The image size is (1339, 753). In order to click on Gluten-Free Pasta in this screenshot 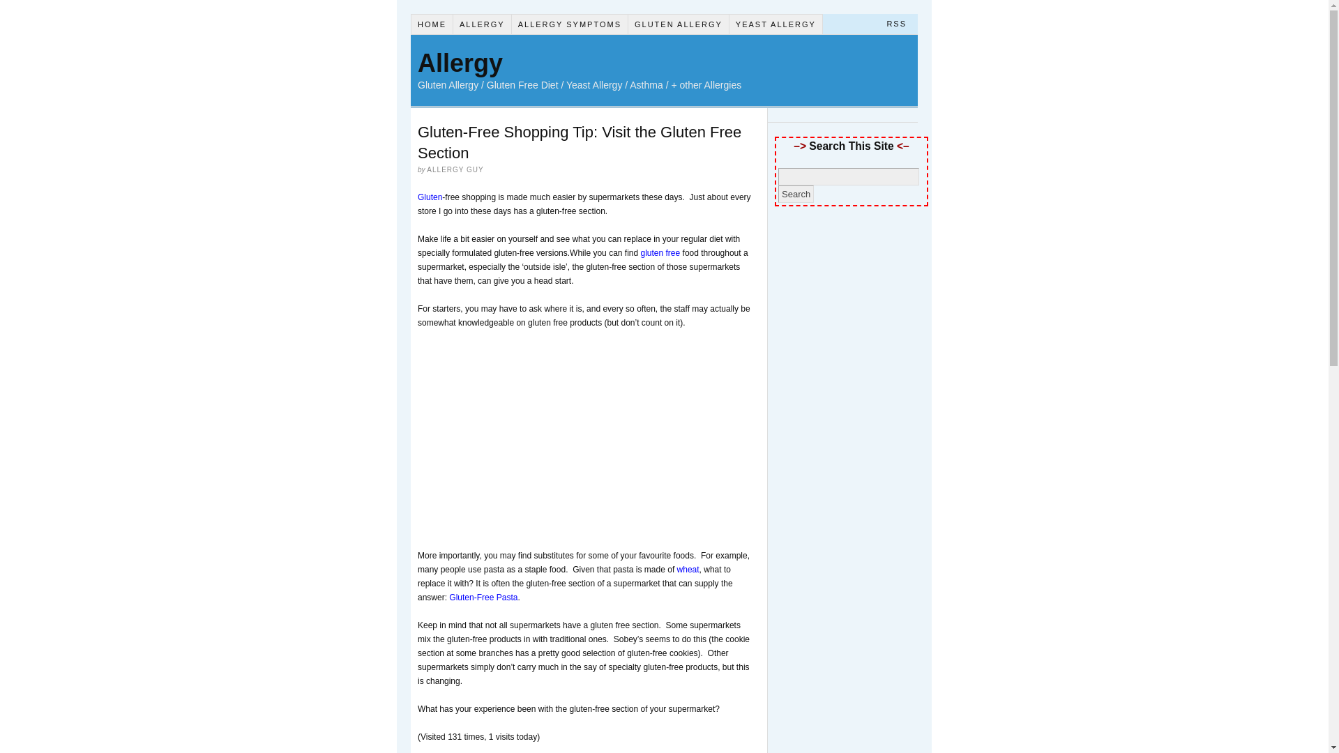, I will do `click(483, 597)`.